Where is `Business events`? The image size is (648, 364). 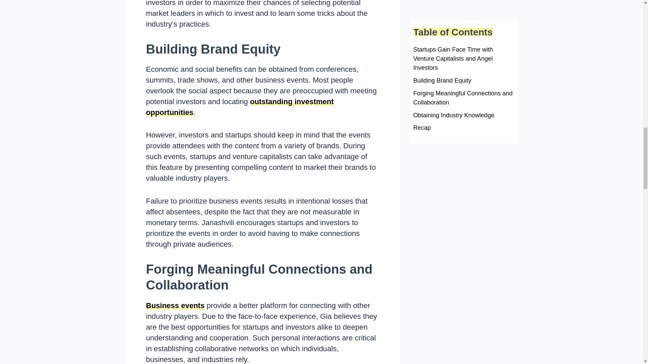
Business events is located at coordinates (175, 305).